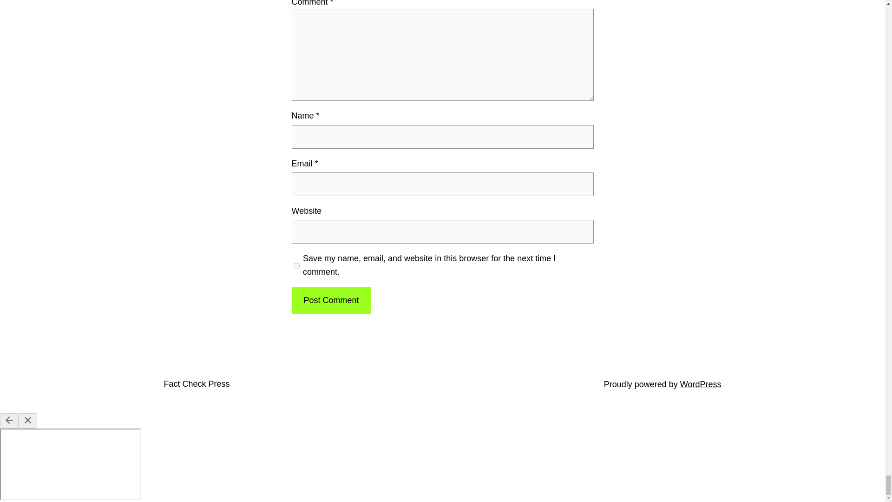 This screenshot has height=502, width=892. I want to click on Fact Check Press, so click(196, 384).